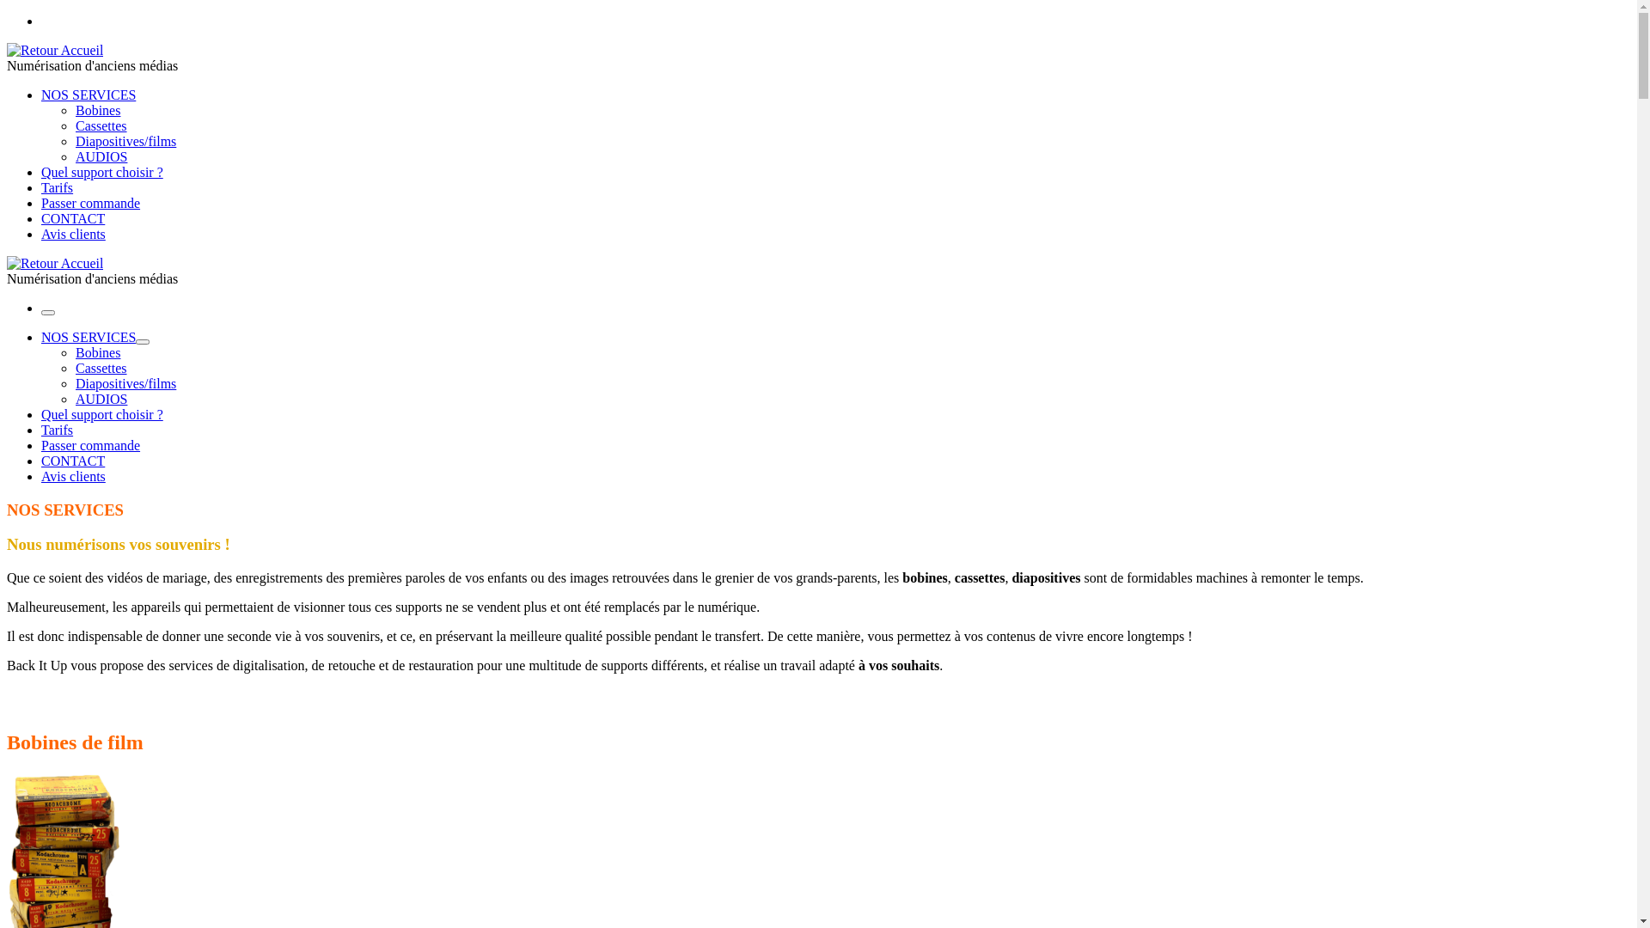 Image resolution: width=1650 pixels, height=928 pixels. What do you see at coordinates (89, 337) in the screenshot?
I see `NOS SERVICES` at bounding box center [89, 337].